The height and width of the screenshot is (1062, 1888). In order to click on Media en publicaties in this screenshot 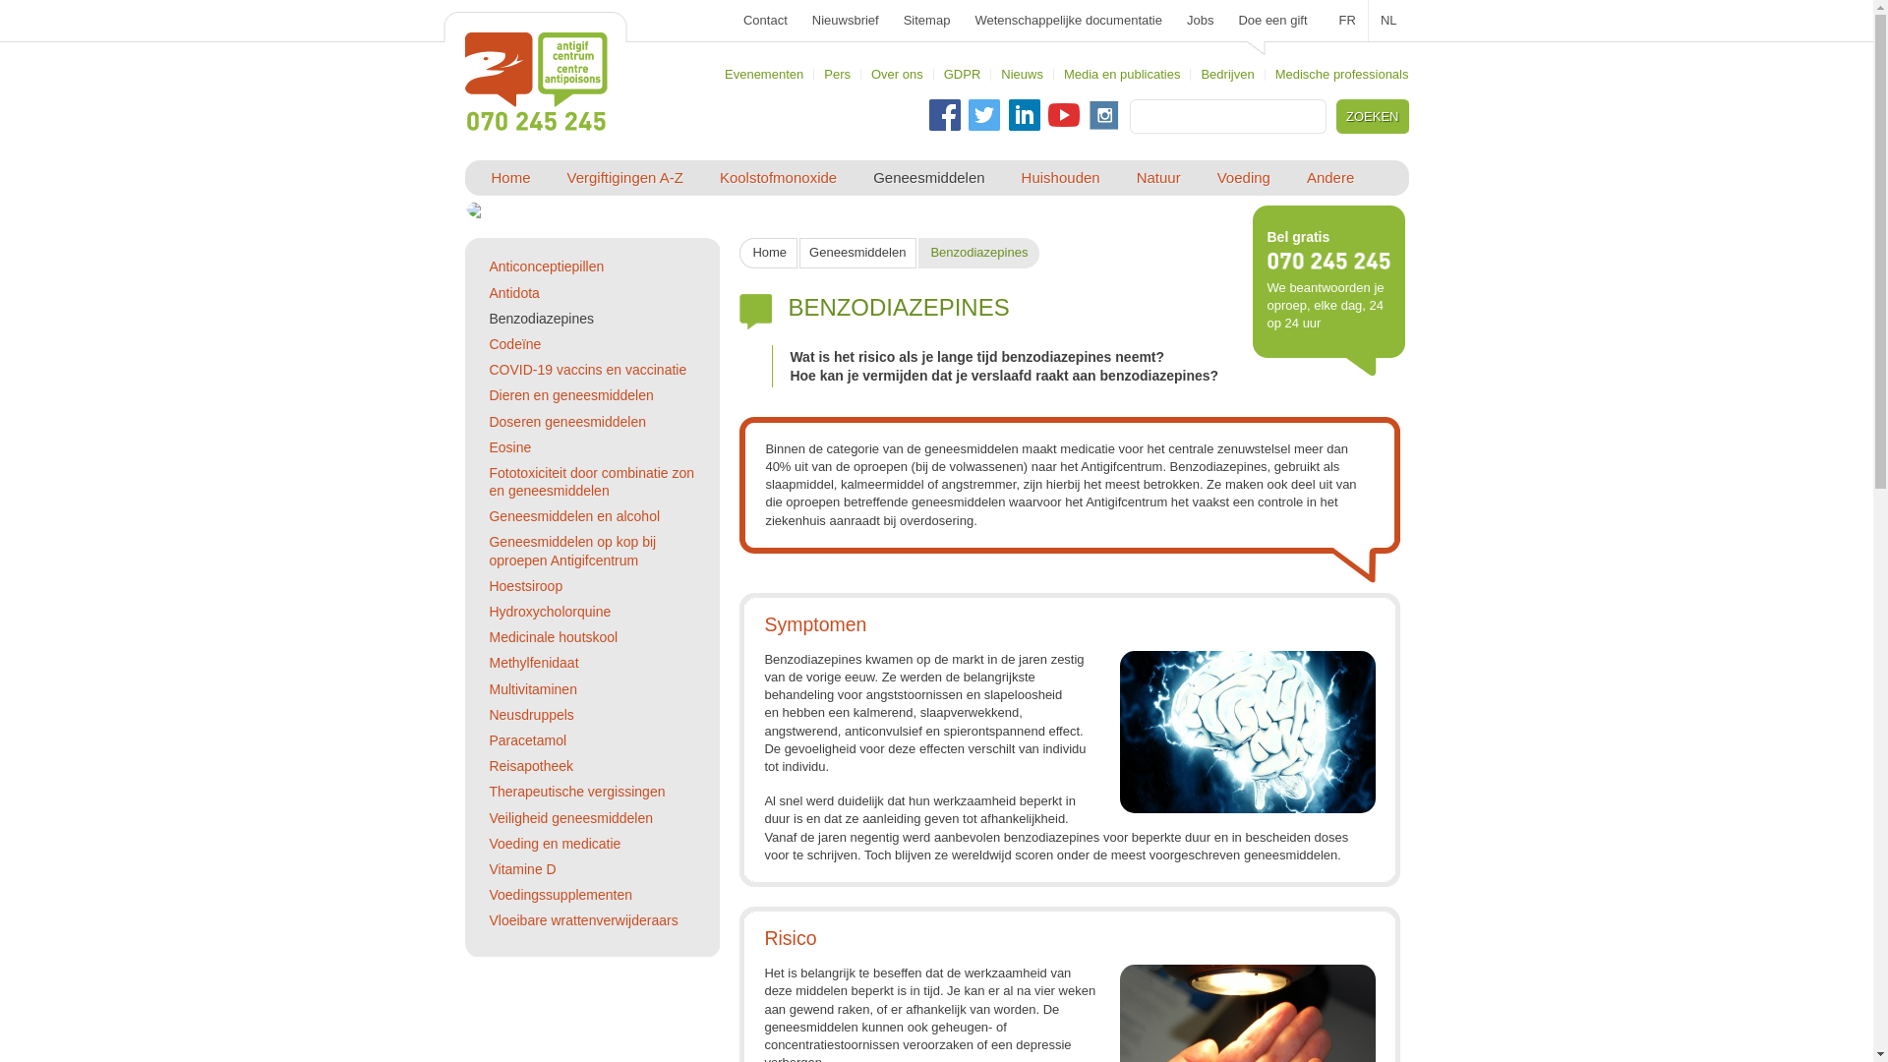, I will do `click(1123, 75)`.